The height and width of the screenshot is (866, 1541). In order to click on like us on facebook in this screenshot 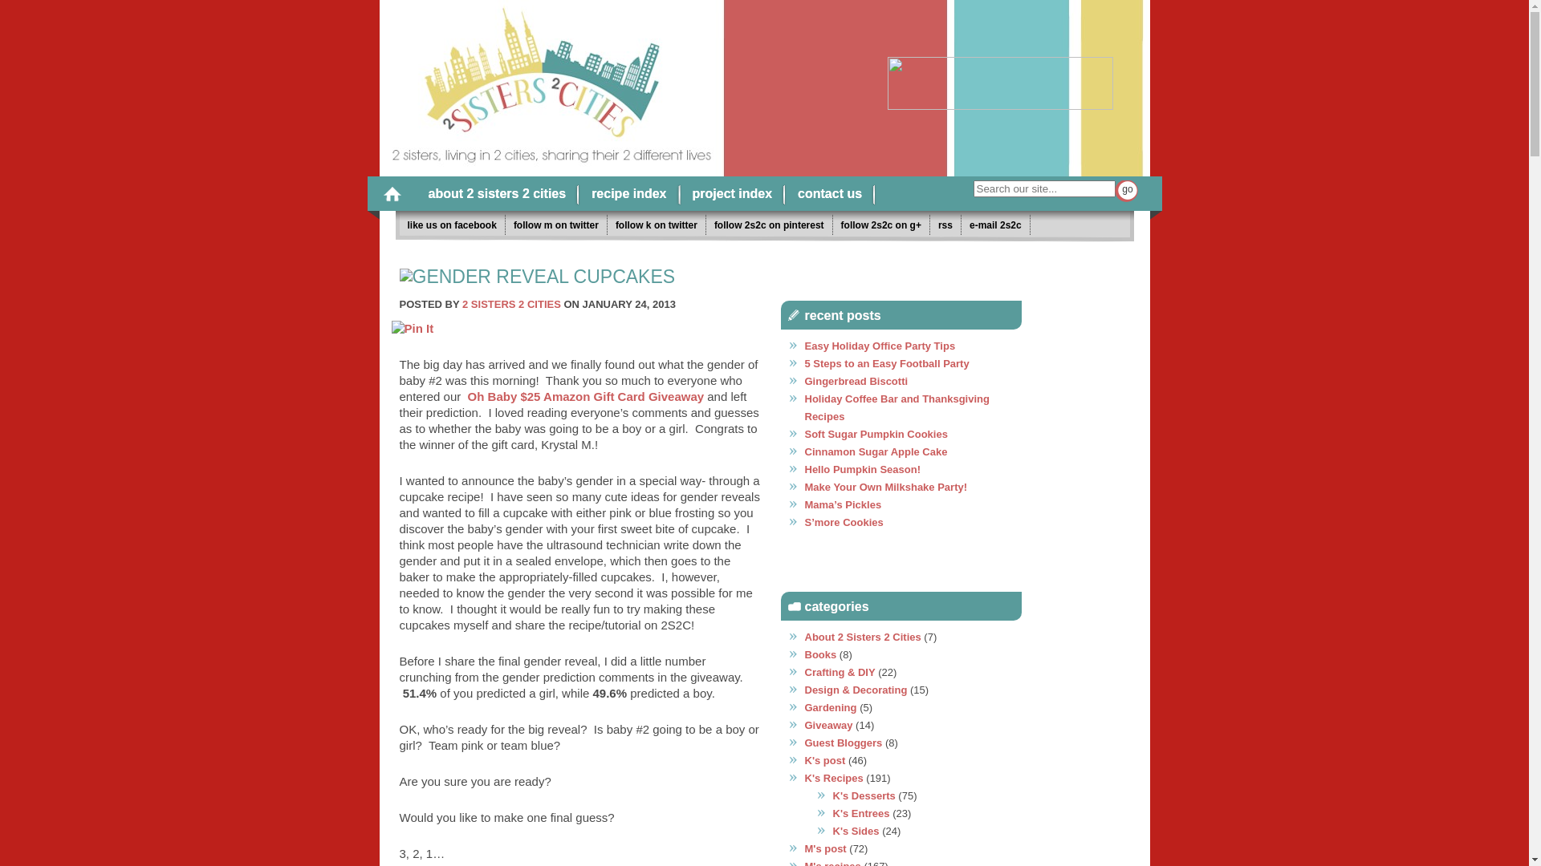, I will do `click(453, 225)`.